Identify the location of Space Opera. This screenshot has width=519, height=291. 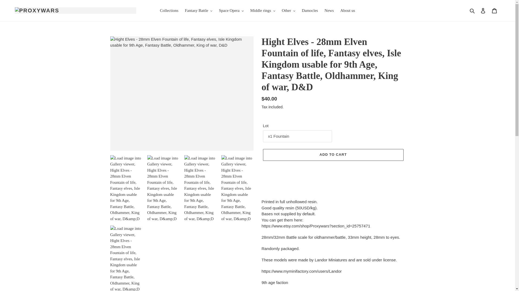
(231, 11).